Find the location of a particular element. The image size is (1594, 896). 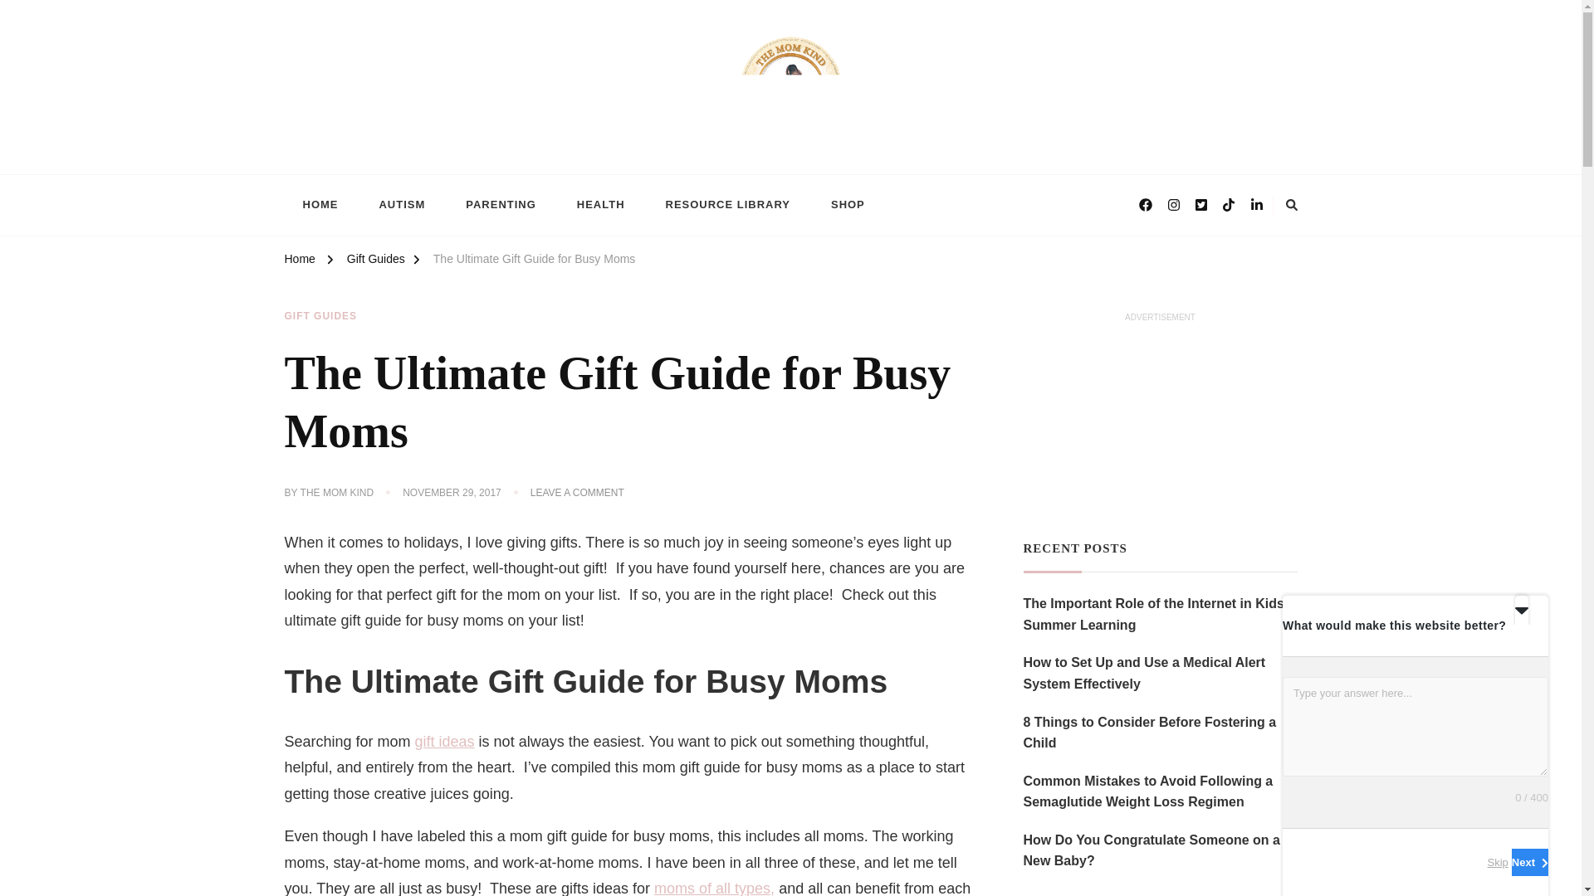

The Mom Kind is located at coordinates (337, 493).